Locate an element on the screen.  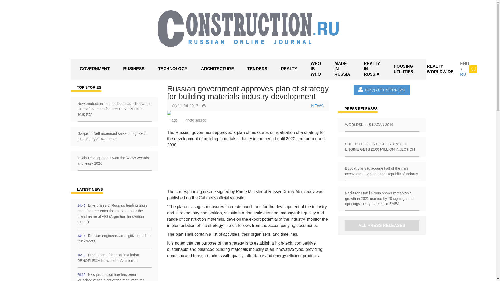
WHO IS WHO is located at coordinates (316, 69).